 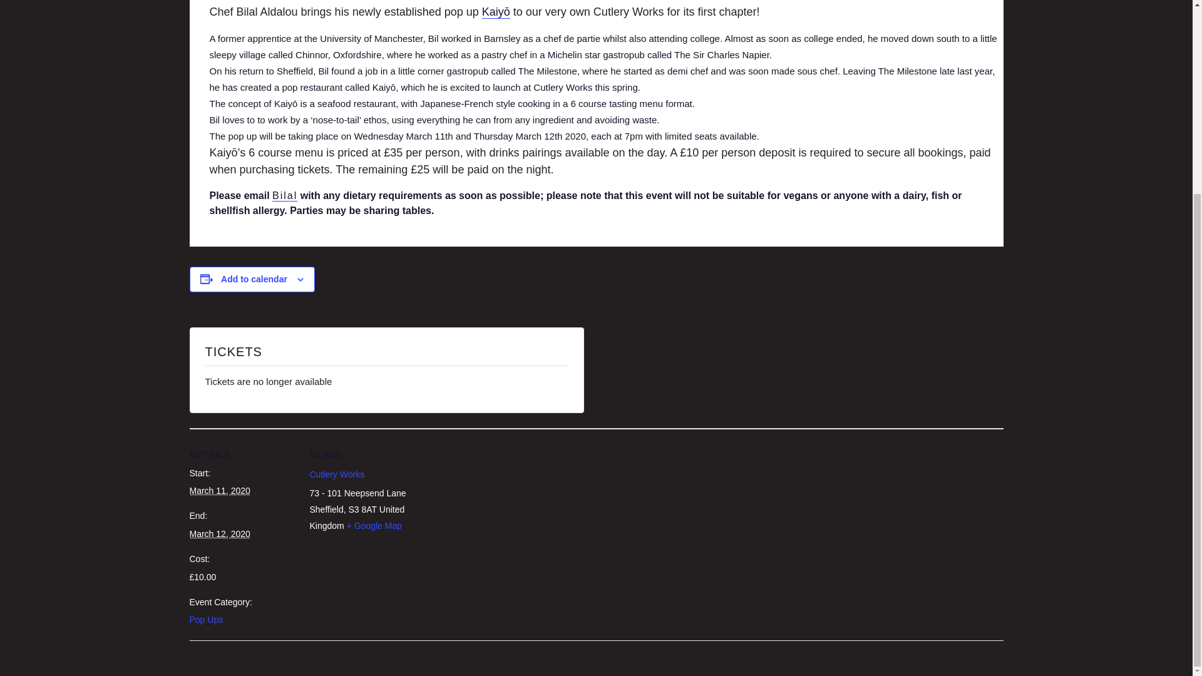 I want to click on Proudly in Support of, so click(x=908, y=116).